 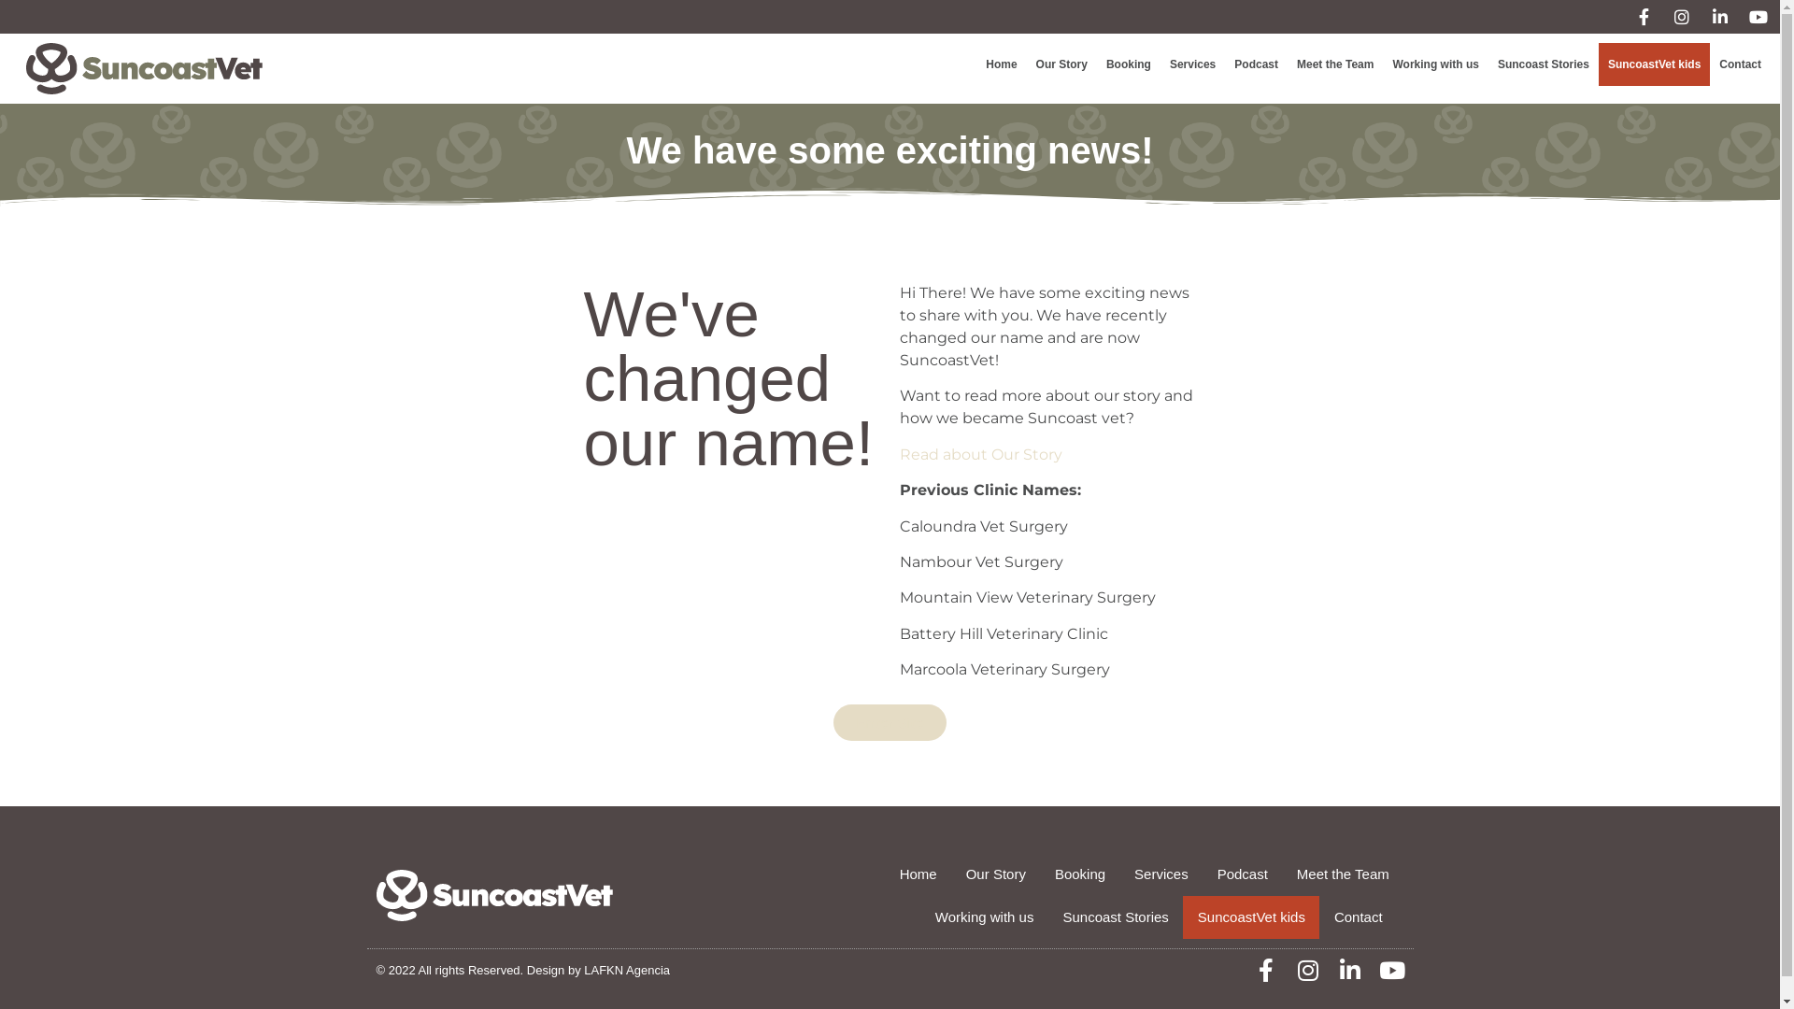 I want to click on Meet the Team, so click(x=1344, y=874).